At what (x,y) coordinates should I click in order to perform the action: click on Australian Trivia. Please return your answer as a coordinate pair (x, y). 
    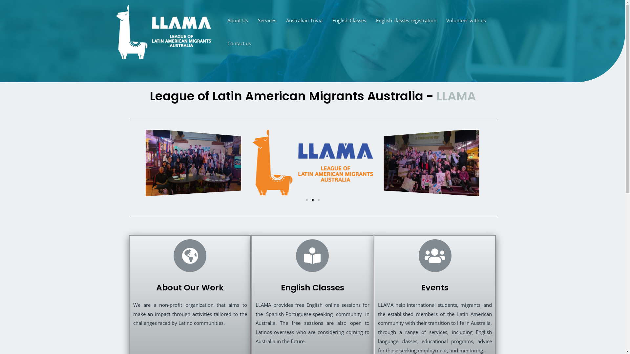
    Looking at the image, I should click on (304, 20).